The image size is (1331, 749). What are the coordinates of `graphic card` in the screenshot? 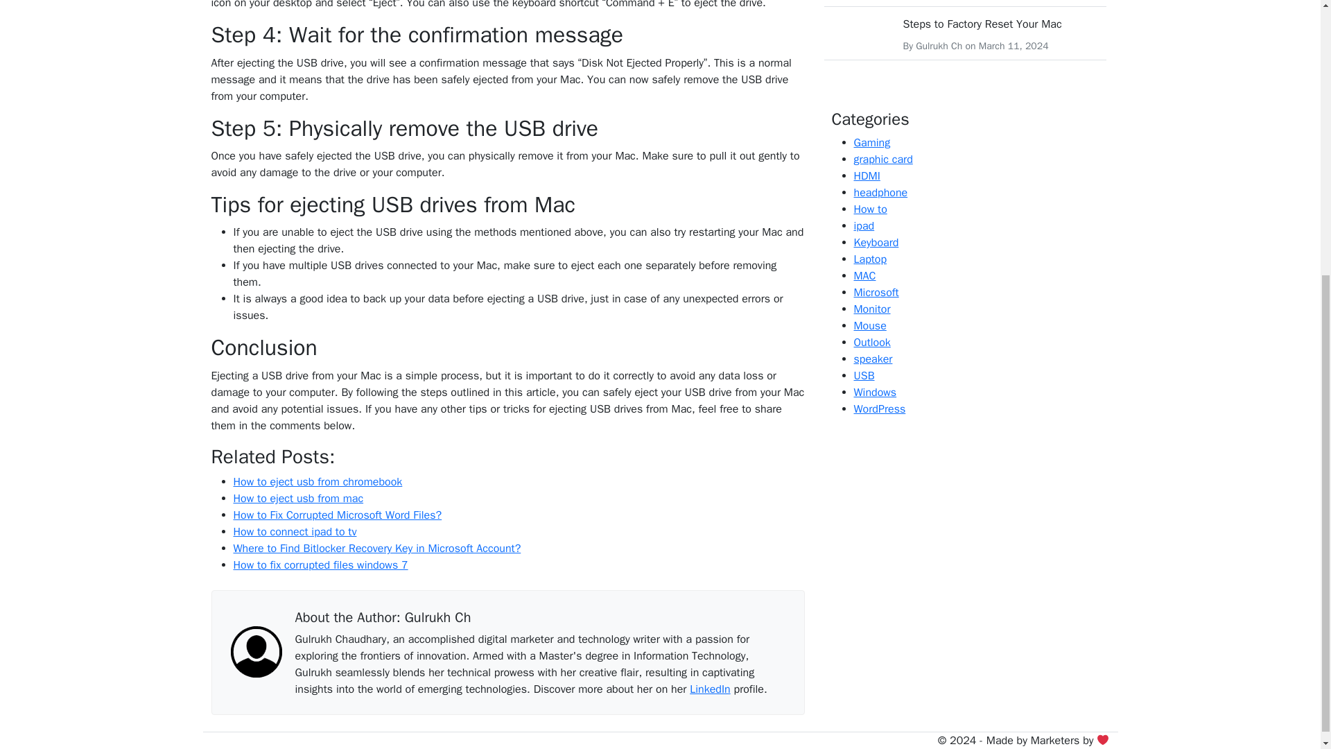 It's located at (883, 160).